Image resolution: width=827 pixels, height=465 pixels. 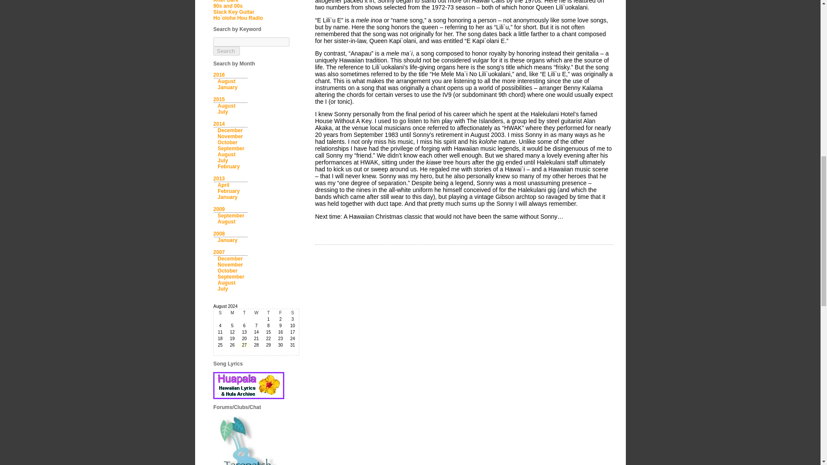 What do you see at coordinates (227, 51) in the screenshot?
I see `Search ` at bounding box center [227, 51].